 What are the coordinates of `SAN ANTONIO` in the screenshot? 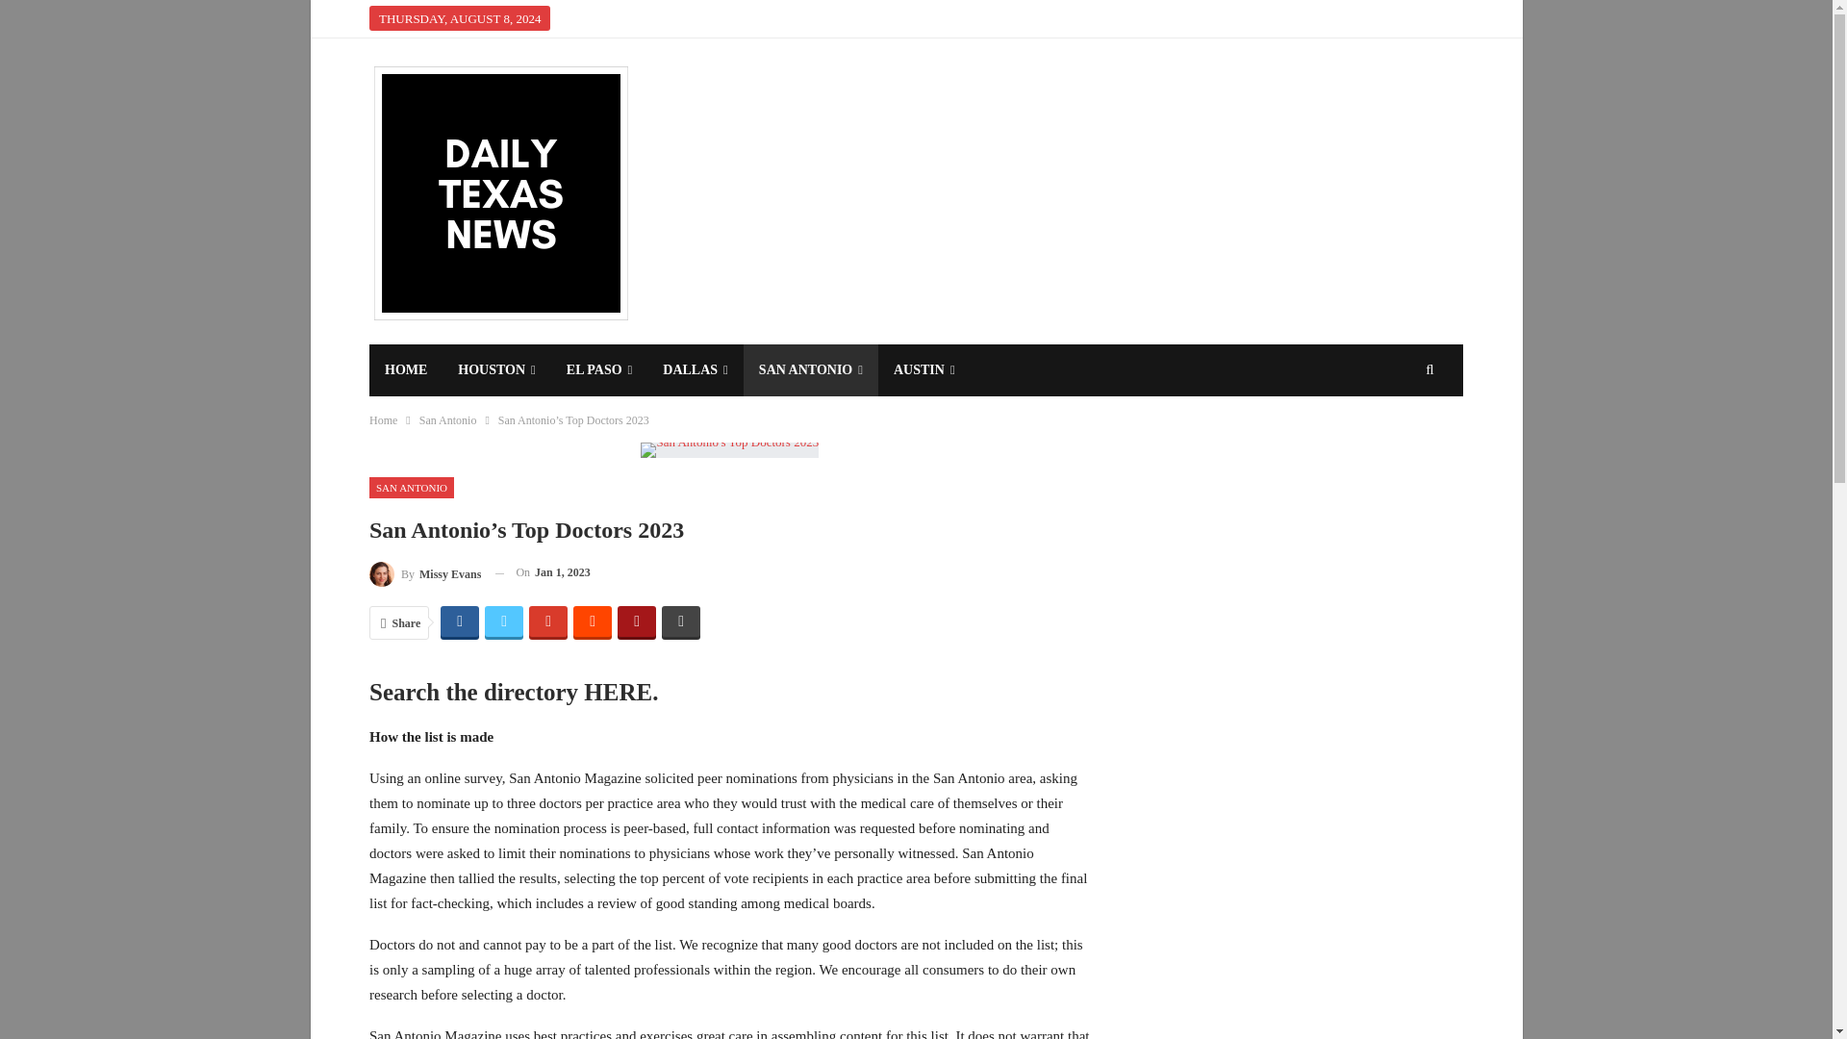 It's located at (811, 369).